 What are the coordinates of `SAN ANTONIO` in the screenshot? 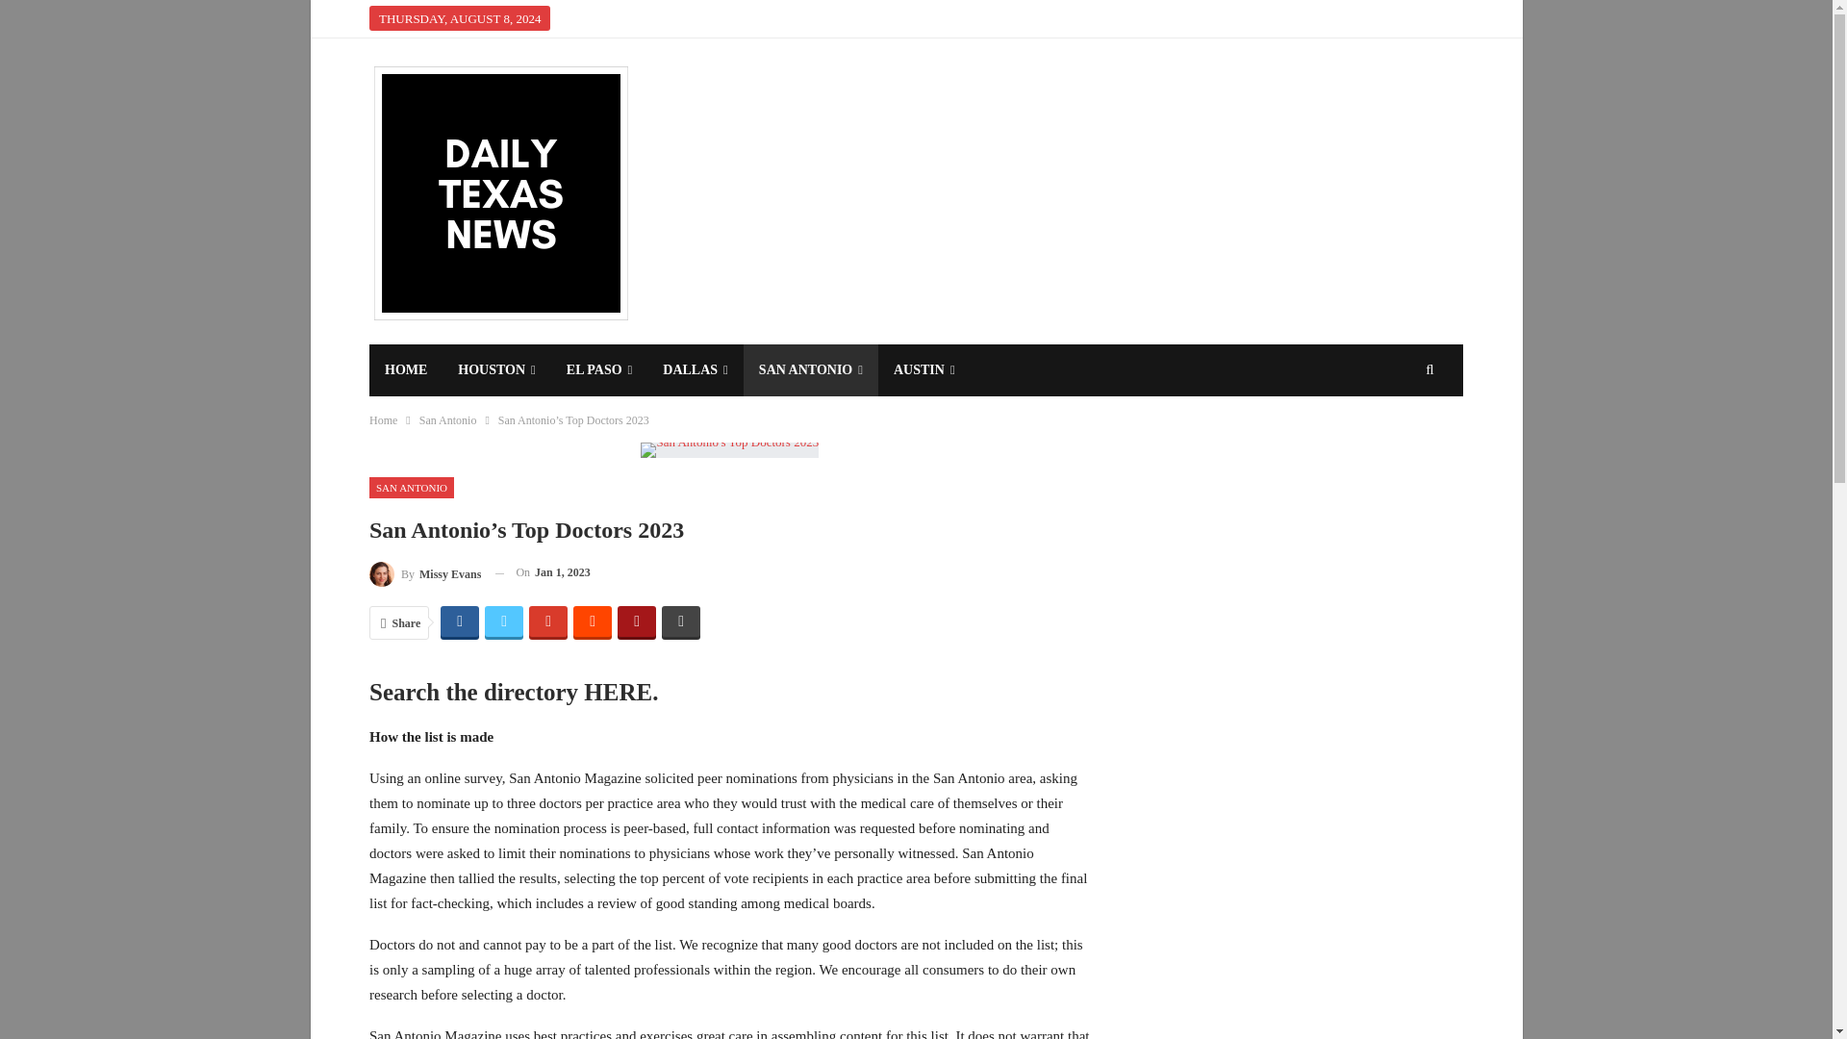 It's located at (811, 369).